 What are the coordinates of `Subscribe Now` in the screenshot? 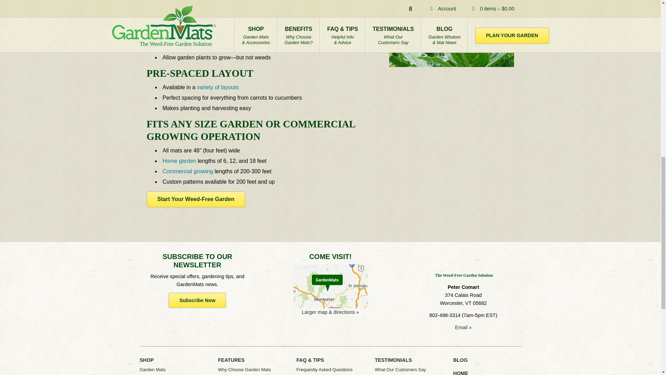 It's located at (197, 300).